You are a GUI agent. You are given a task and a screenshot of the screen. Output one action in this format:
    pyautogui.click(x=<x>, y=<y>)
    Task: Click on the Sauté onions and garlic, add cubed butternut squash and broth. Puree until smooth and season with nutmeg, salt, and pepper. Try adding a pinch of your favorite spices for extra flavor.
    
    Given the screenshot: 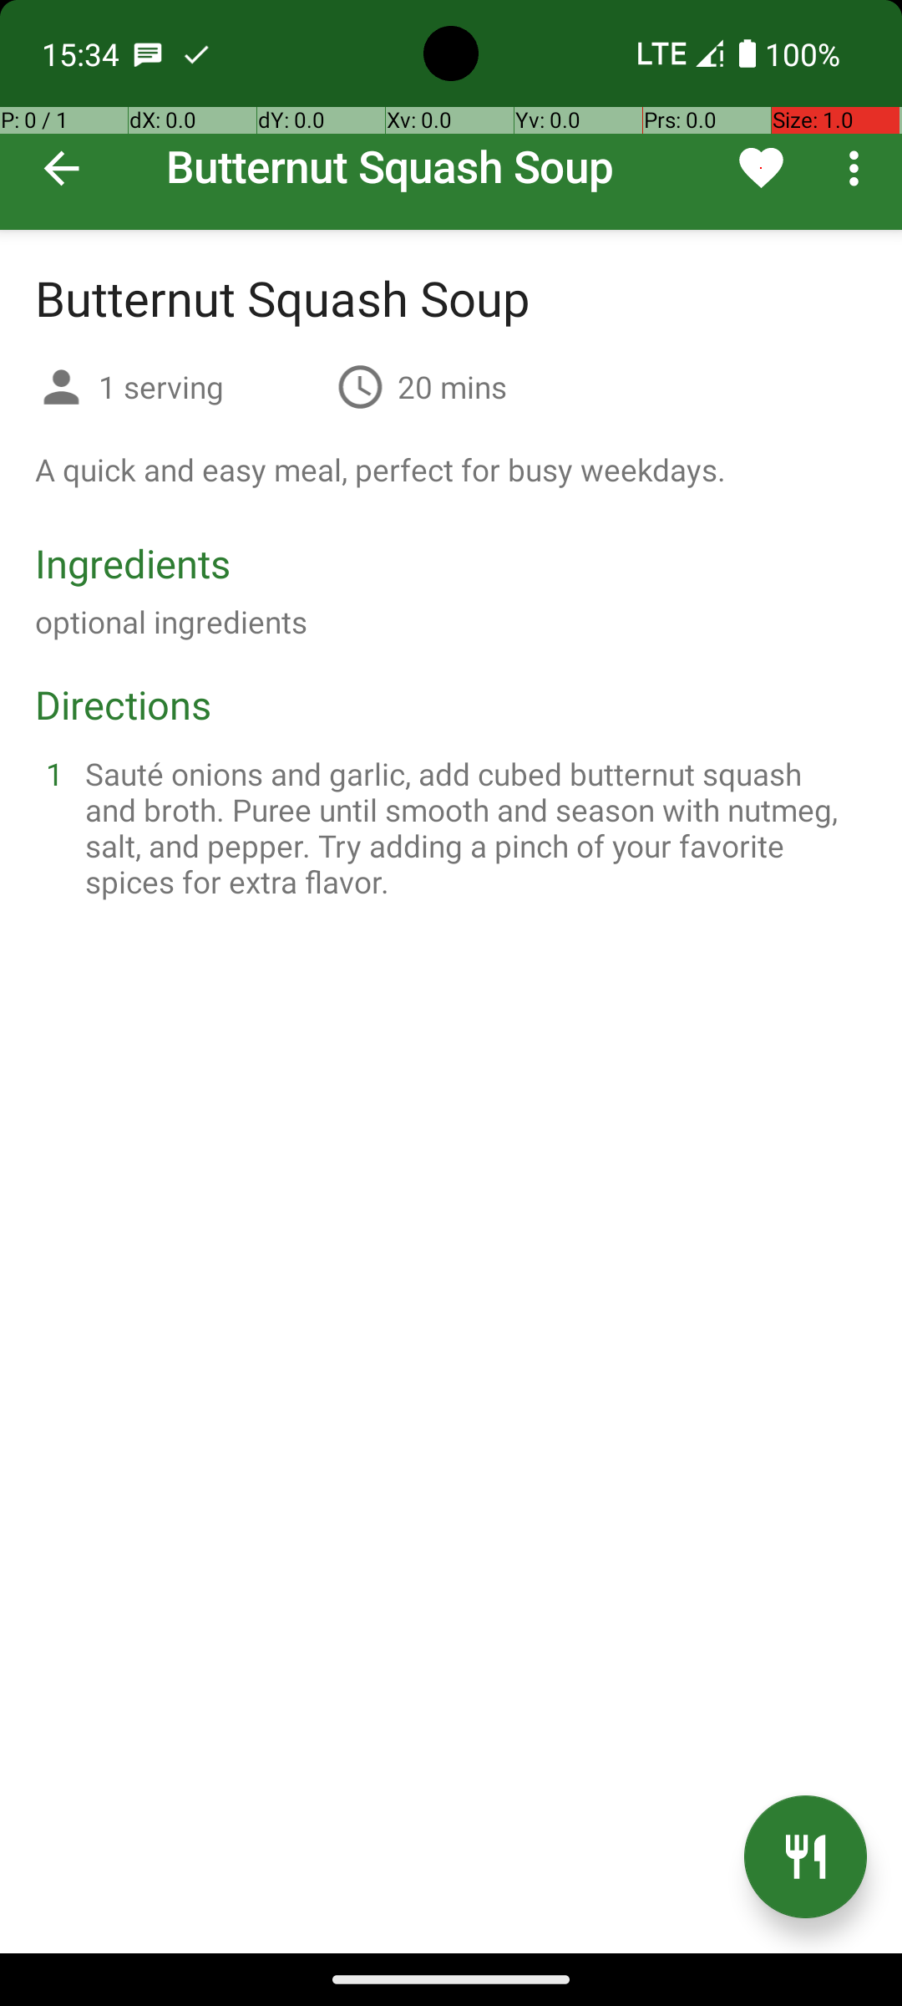 What is the action you would take?
    pyautogui.click(x=471, y=827)
    